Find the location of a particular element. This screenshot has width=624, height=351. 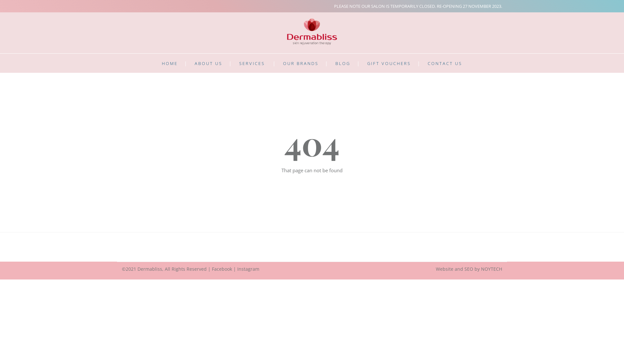

Facebook is located at coordinates (222, 269).